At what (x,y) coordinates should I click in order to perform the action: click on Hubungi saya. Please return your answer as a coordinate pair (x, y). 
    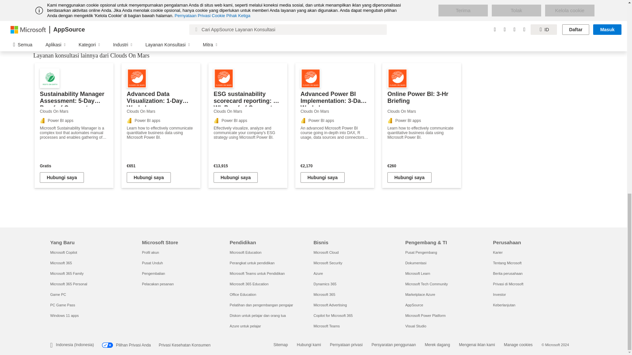
    Looking at the image, I should click on (236, 177).